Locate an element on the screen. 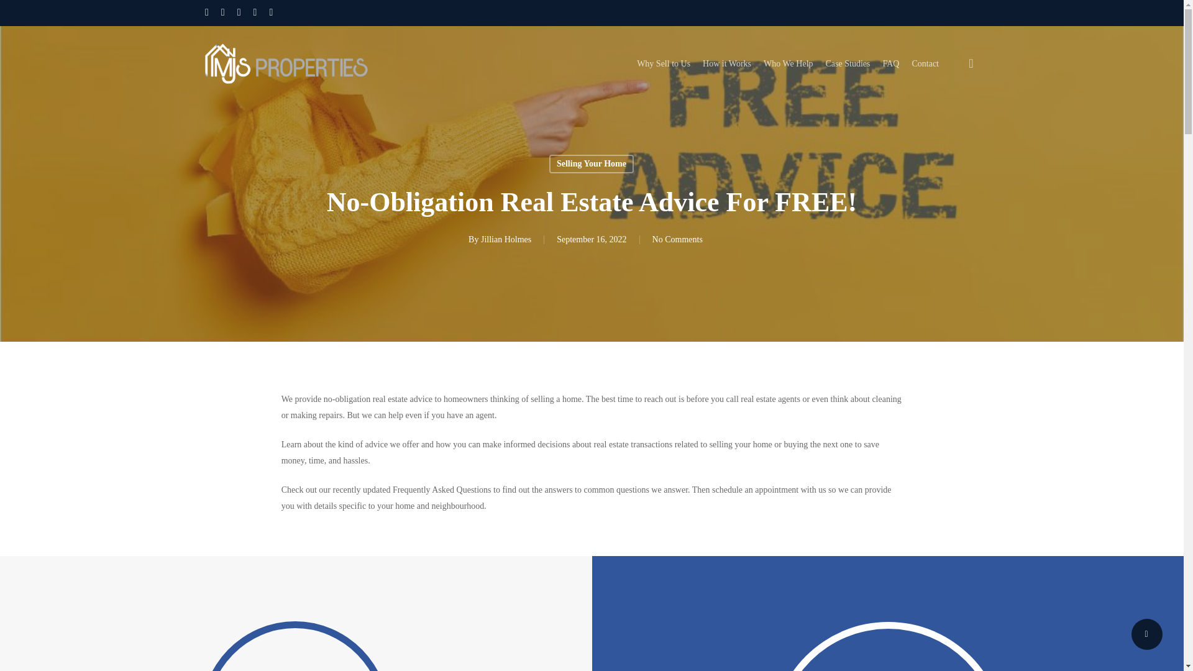 This screenshot has width=1193, height=671. search is located at coordinates (971, 63).